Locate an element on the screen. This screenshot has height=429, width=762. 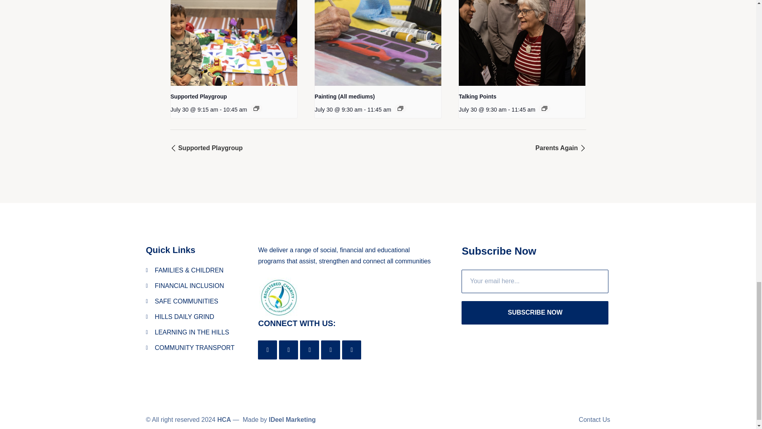
Event Series is located at coordinates (545, 108).